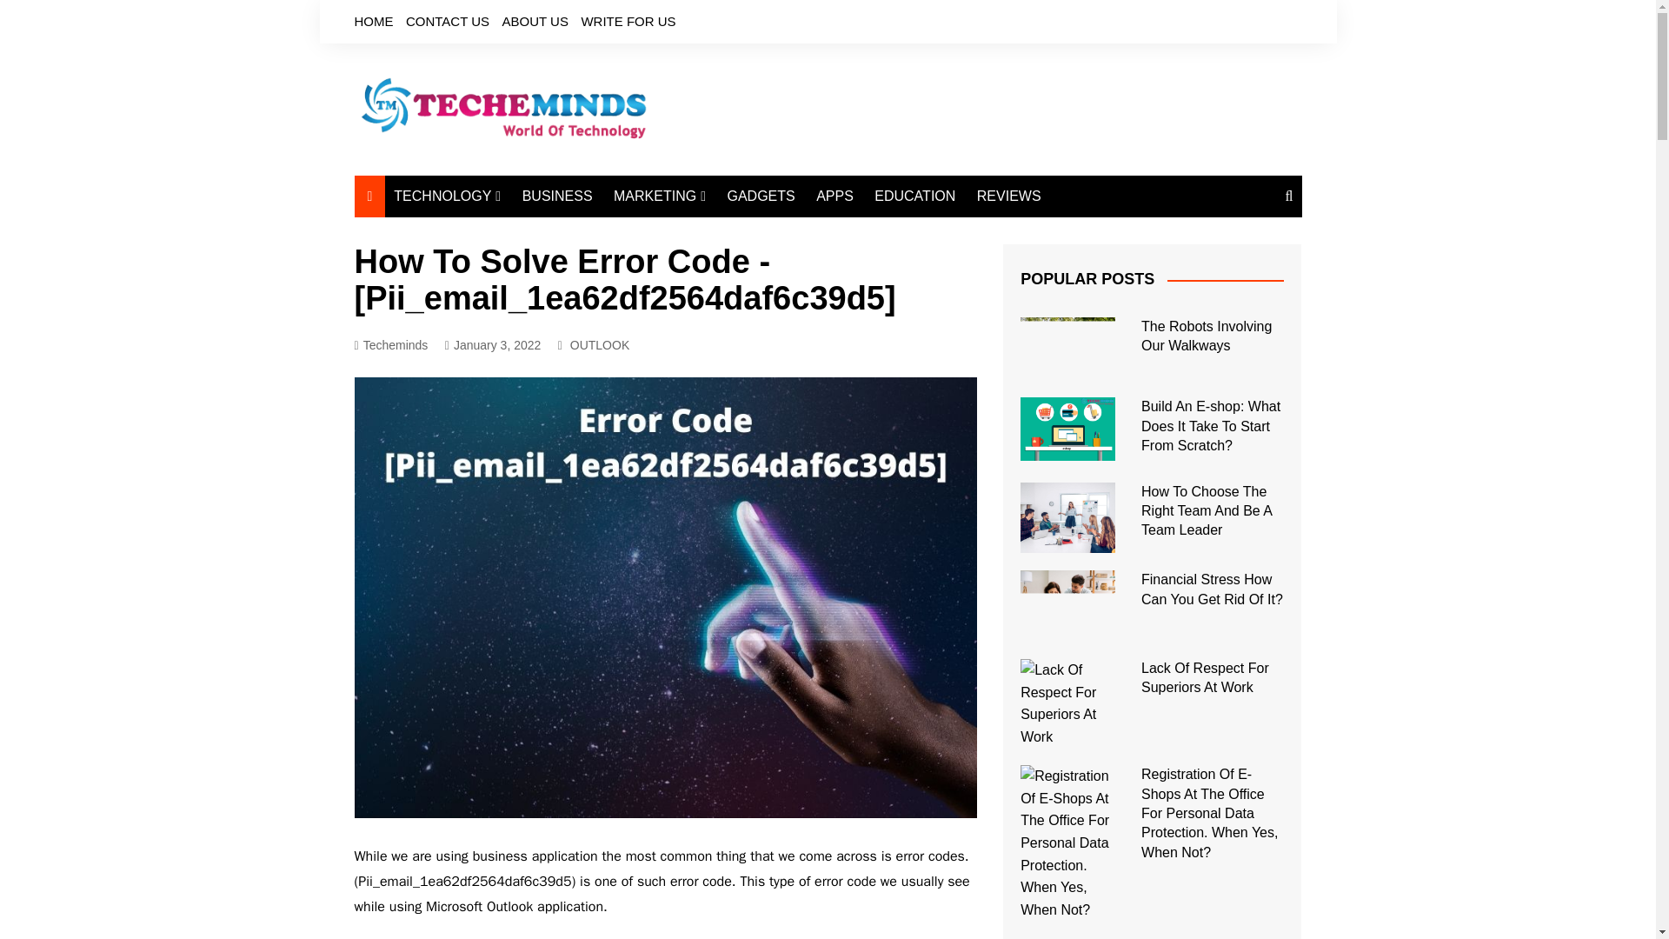 The width and height of the screenshot is (1669, 939). I want to click on APPS, so click(834, 196).